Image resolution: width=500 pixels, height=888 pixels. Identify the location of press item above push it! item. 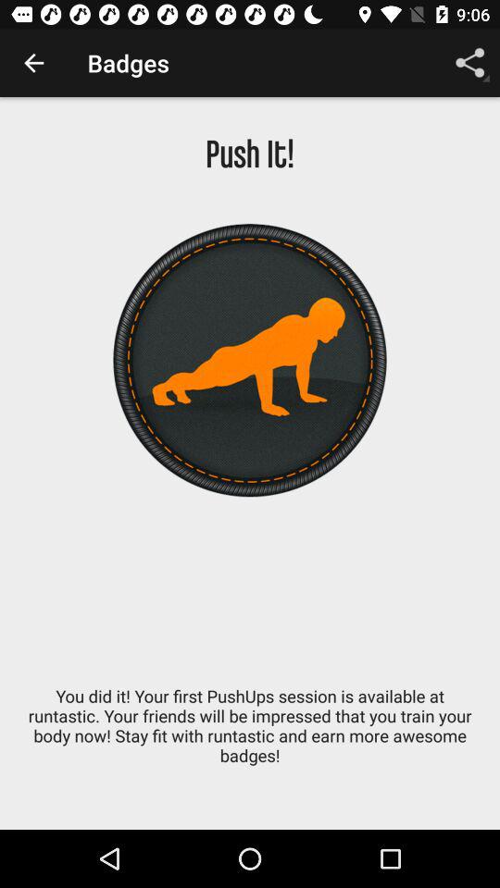
(33, 63).